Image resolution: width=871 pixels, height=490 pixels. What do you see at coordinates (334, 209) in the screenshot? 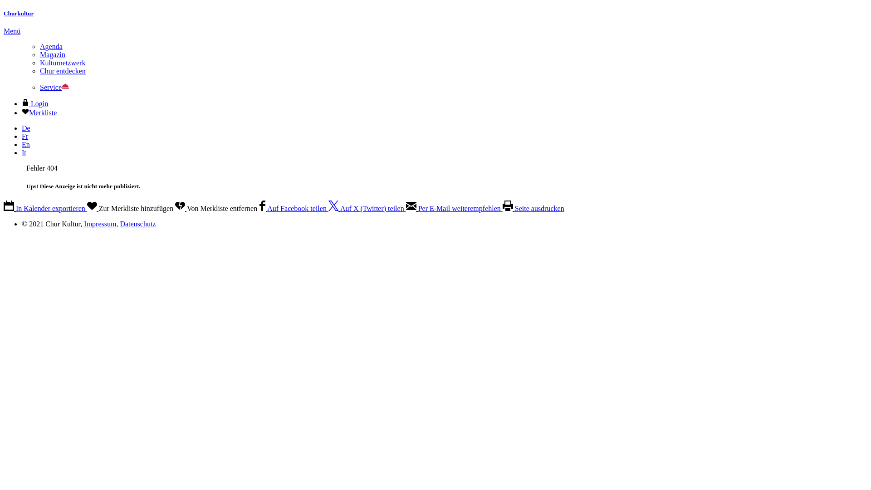
I see `<p>Auf X (Twitter) teilen</p>` at bounding box center [334, 209].